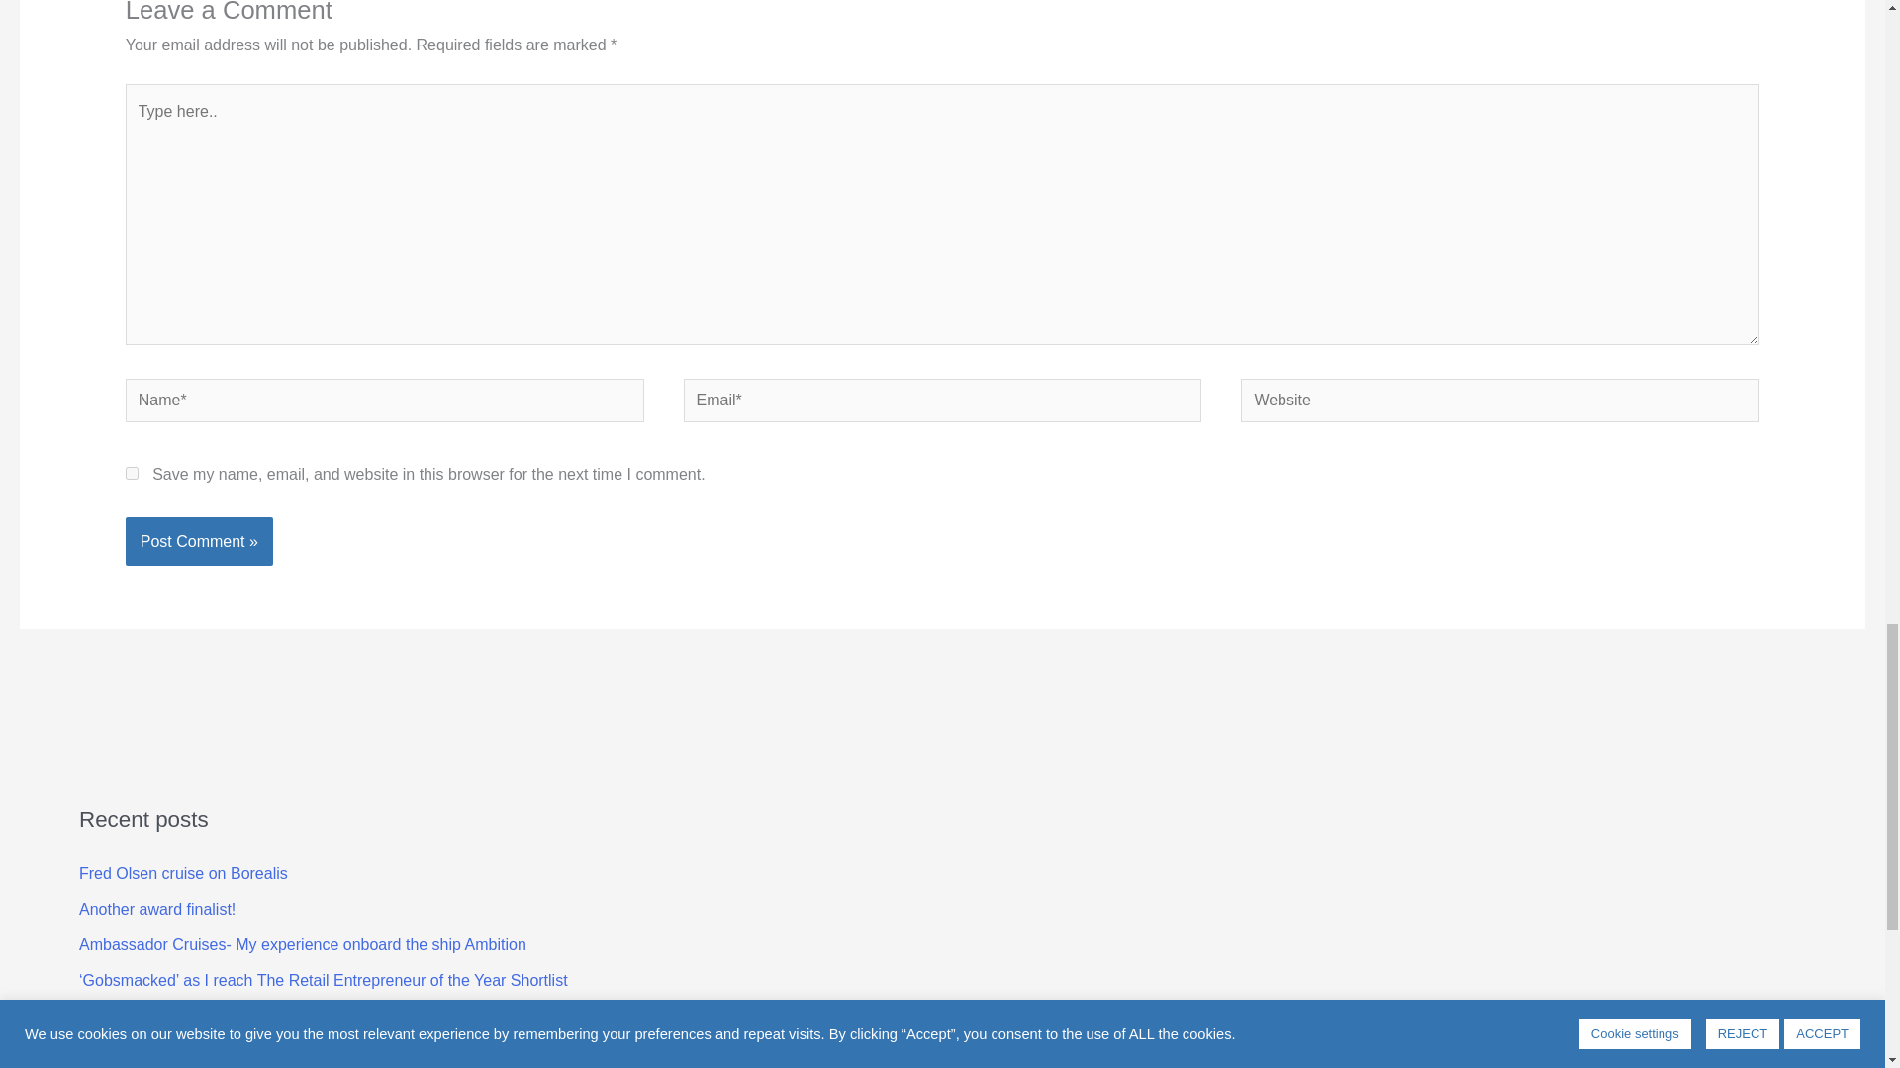 Image resolution: width=1900 pixels, height=1068 pixels. What do you see at coordinates (157, 909) in the screenshot?
I see `Another award finalist!` at bounding box center [157, 909].